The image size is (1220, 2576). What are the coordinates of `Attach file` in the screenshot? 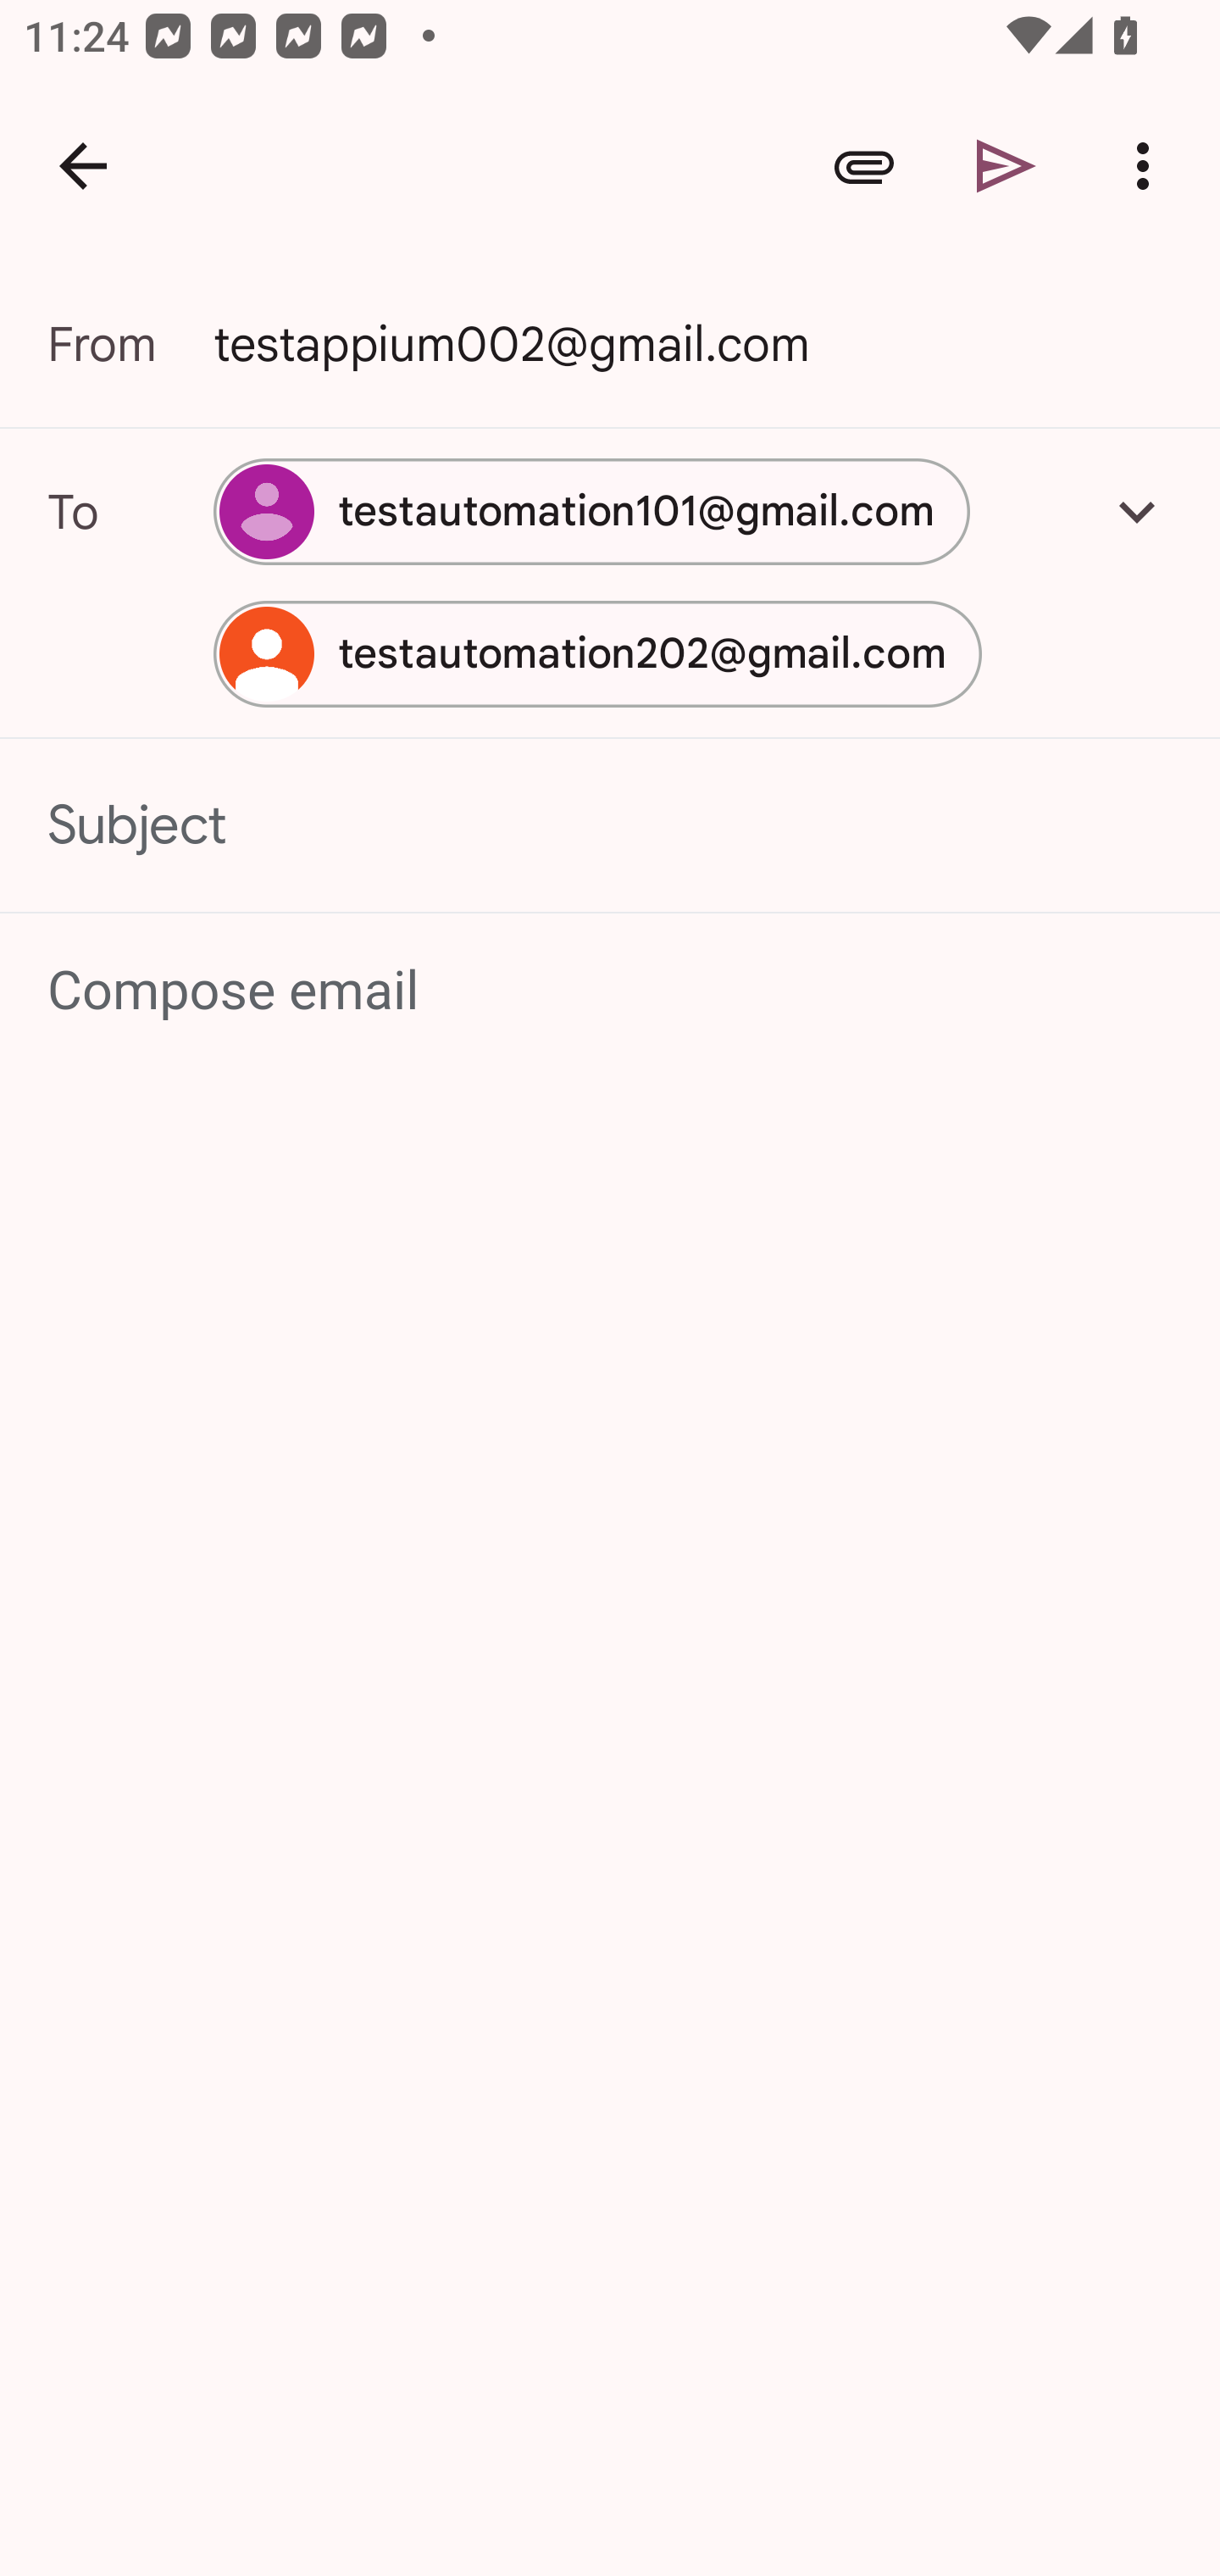 It's located at (864, 166).